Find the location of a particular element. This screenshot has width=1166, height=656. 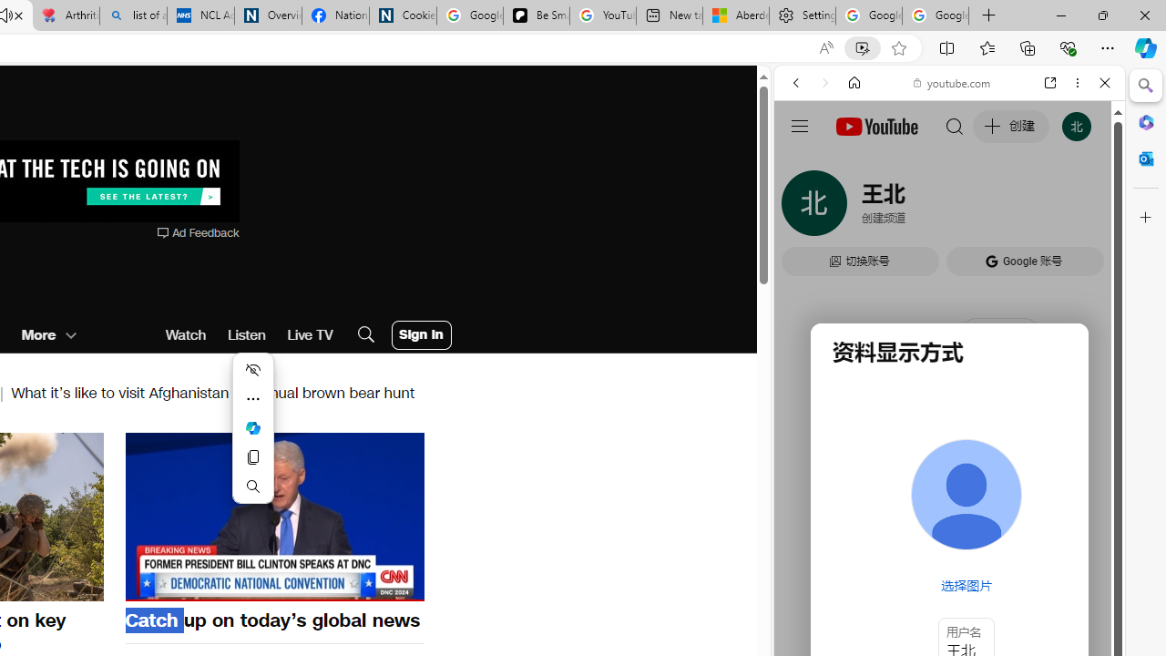

Fullscreen is located at coordinates (399, 585).